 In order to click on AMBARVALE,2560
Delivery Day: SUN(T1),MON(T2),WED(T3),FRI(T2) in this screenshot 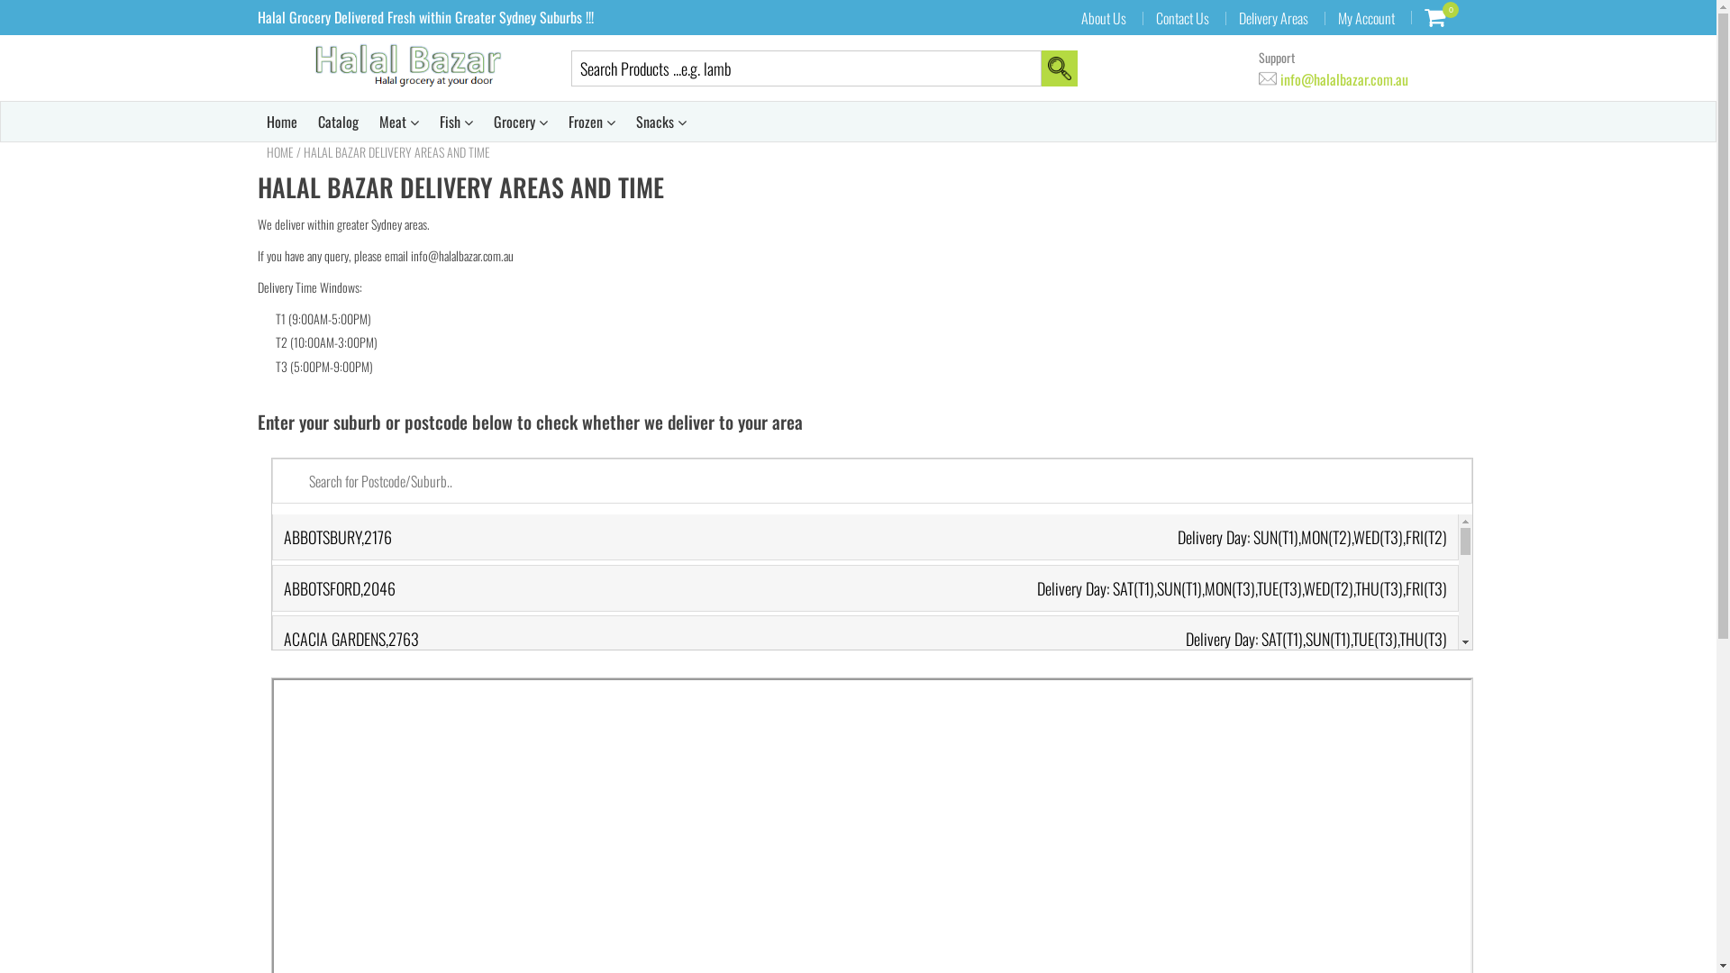, I will do `click(865, 791)`.